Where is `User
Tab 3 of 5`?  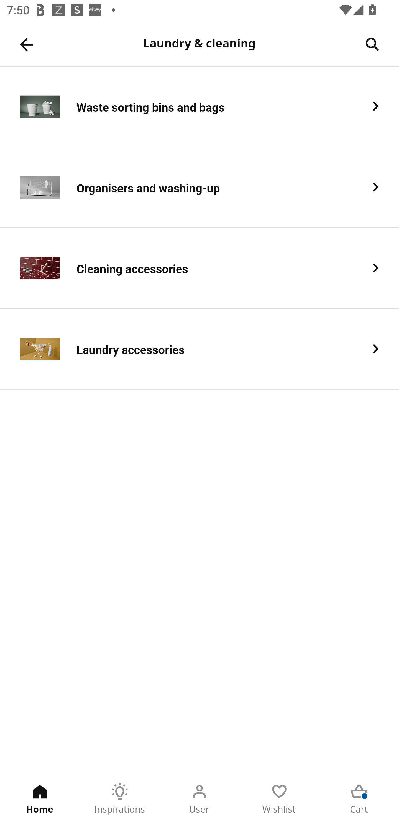 User
Tab 3 of 5 is located at coordinates (199, 799).